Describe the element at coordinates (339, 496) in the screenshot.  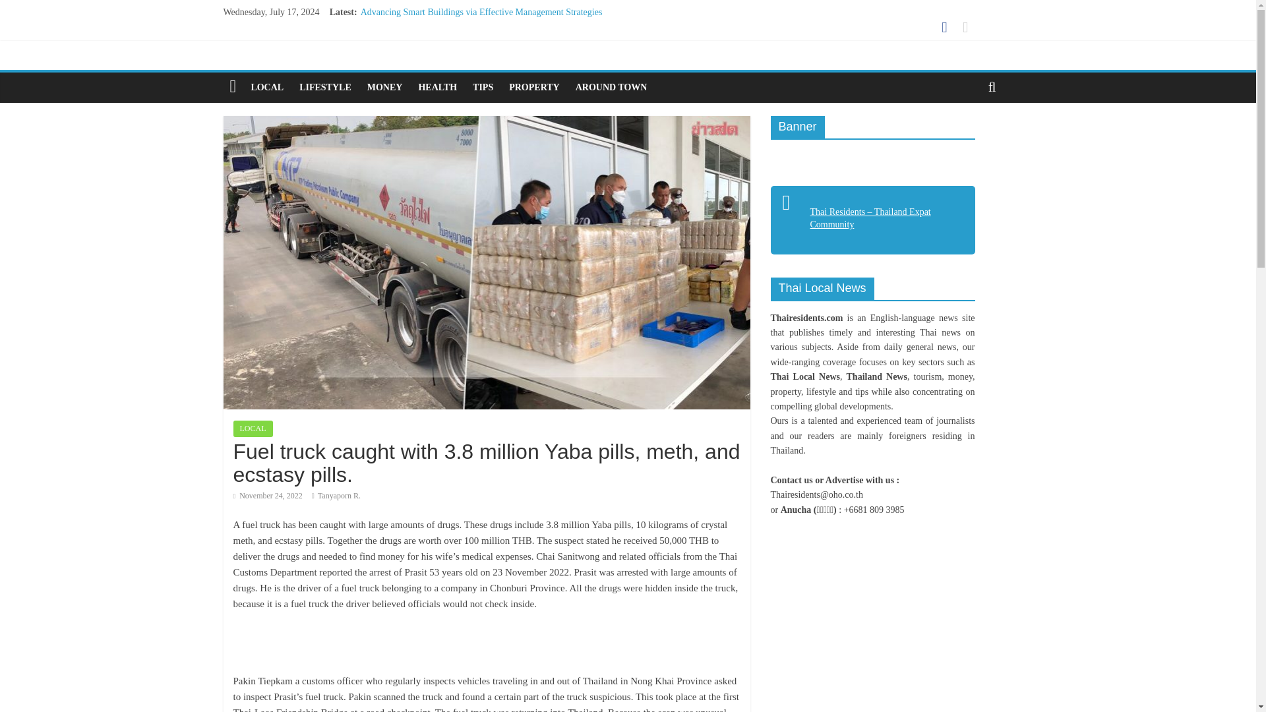
I see `Tanyaporn R.` at that location.